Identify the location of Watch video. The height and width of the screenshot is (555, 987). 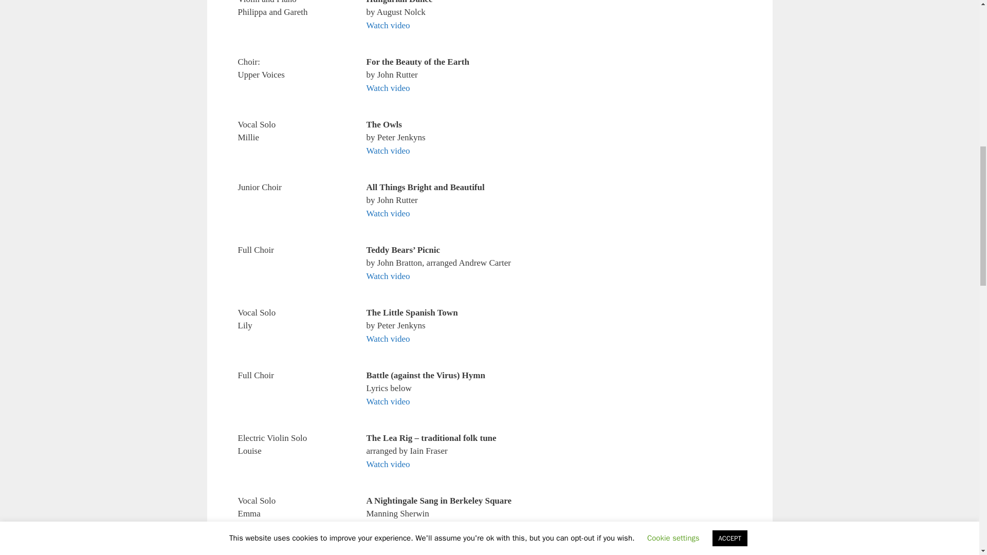
(388, 88).